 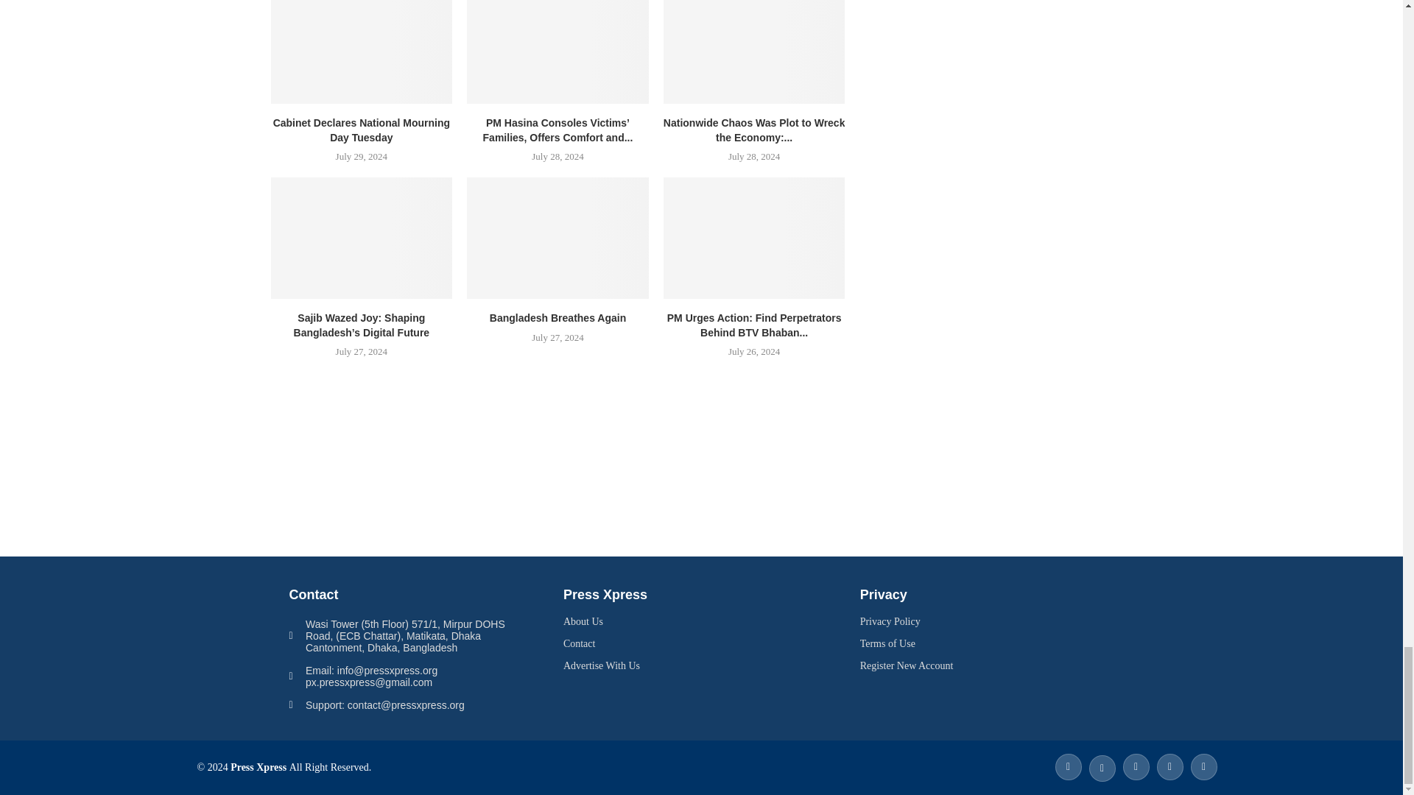 I want to click on PM Urges Action: Find Perpetrators Behind BTV Bhaban Rampage, so click(x=754, y=237).